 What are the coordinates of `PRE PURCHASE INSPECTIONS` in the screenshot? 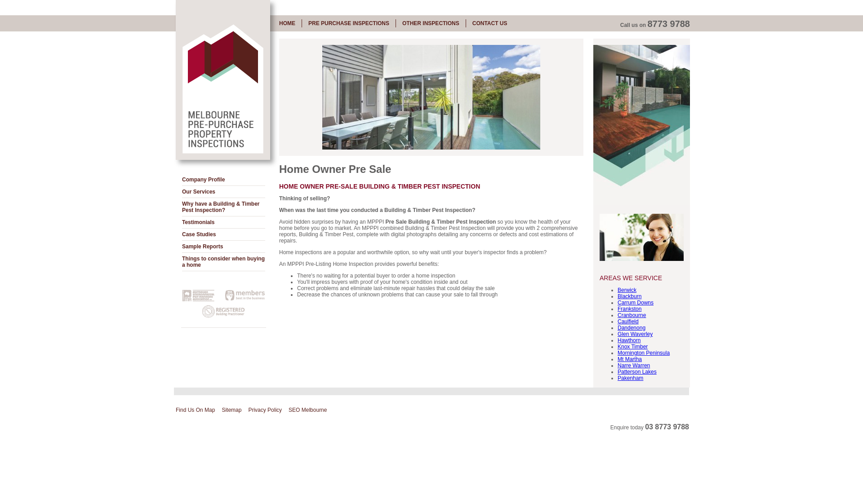 It's located at (349, 23).